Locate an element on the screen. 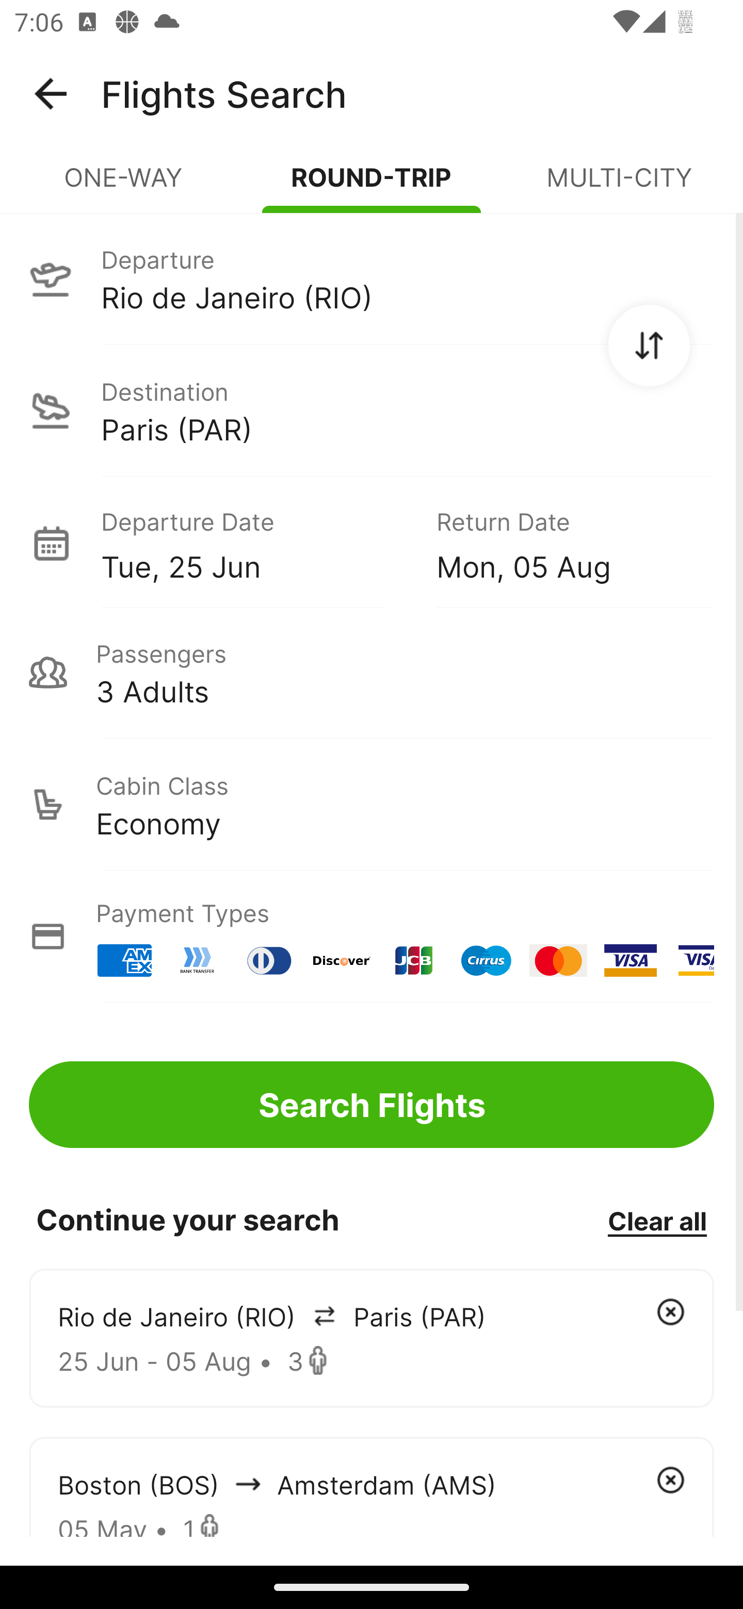 Image resolution: width=743 pixels, height=1609 pixels. Return Date Mon, 05 Aug is located at coordinates (560, 543).